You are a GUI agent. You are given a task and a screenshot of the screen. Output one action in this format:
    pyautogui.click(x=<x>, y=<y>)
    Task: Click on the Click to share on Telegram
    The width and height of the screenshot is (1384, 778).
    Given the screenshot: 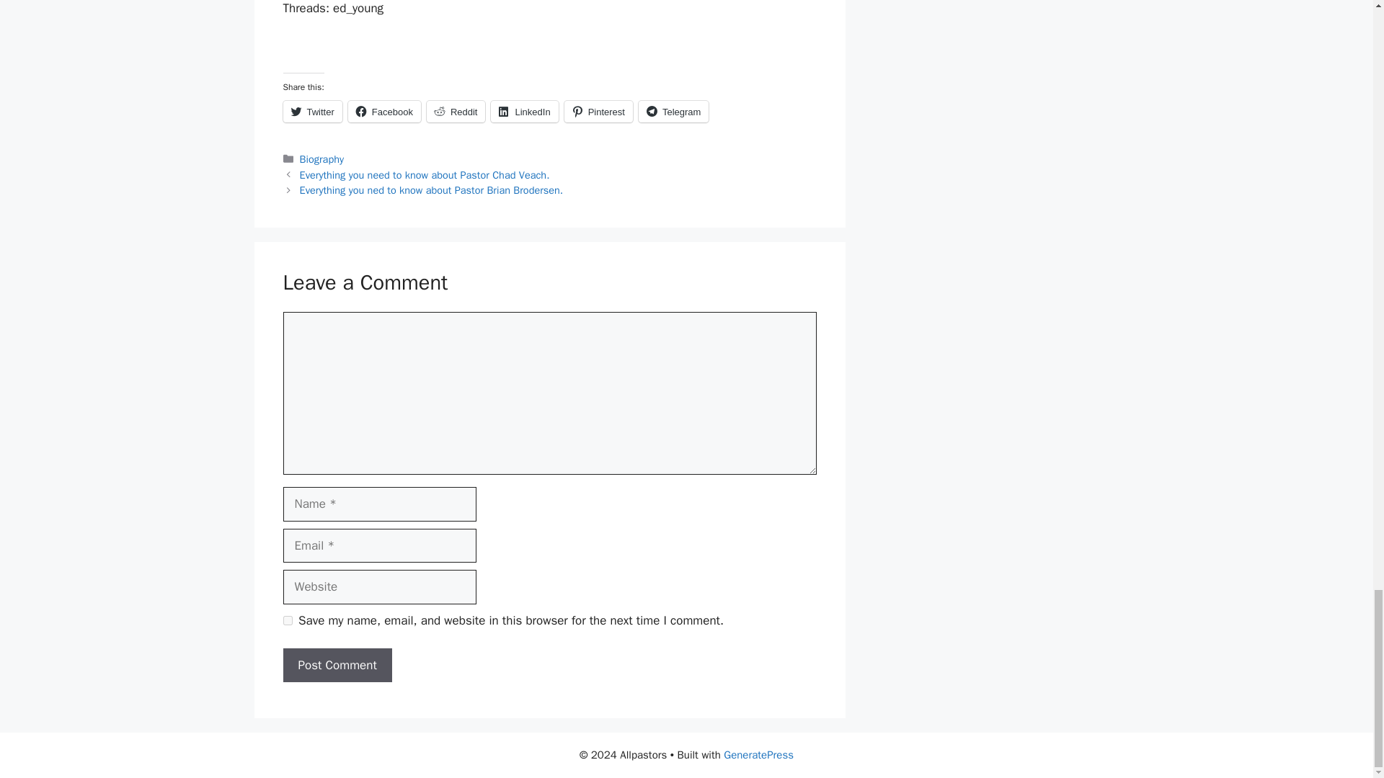 What is the action you would take?
    pyautogui.click(x=673, y=111)
    